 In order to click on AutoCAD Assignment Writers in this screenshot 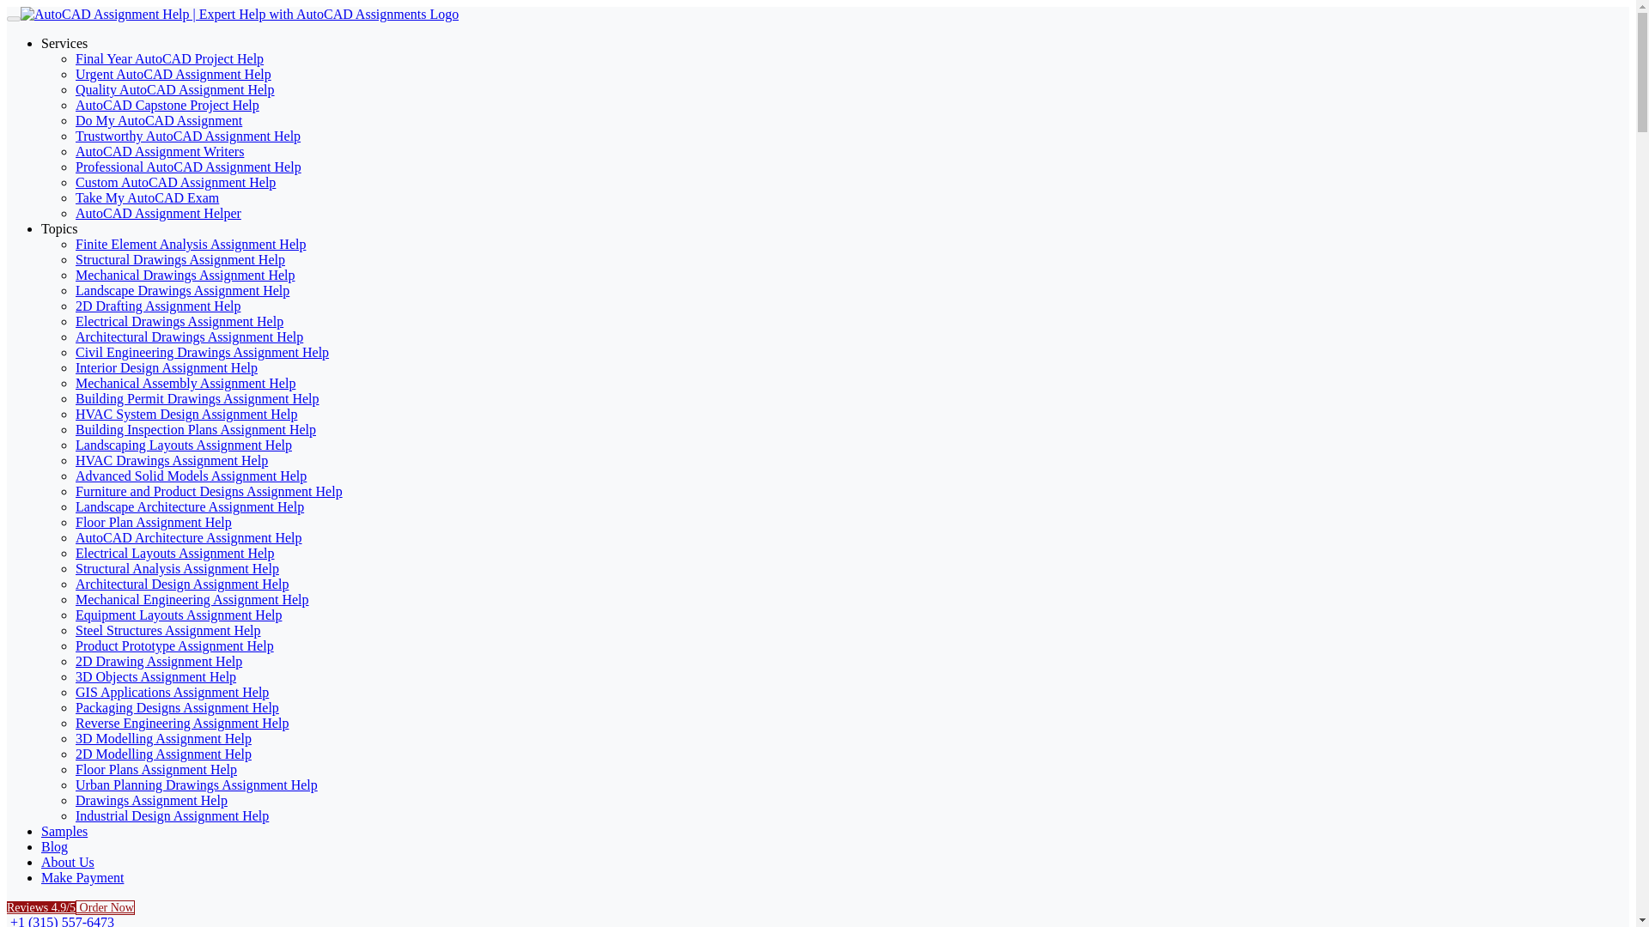, I will do `click(160, 151)`.